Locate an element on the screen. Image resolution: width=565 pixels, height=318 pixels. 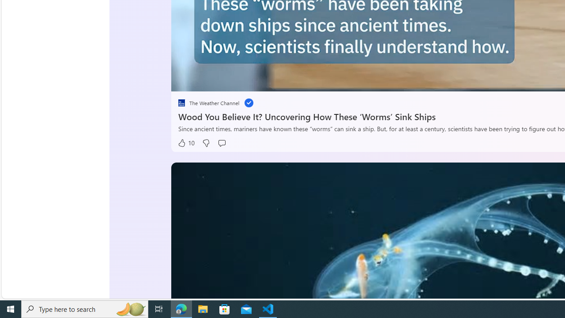
placeholder The Weather Channel is located at coordinates (209, 102).